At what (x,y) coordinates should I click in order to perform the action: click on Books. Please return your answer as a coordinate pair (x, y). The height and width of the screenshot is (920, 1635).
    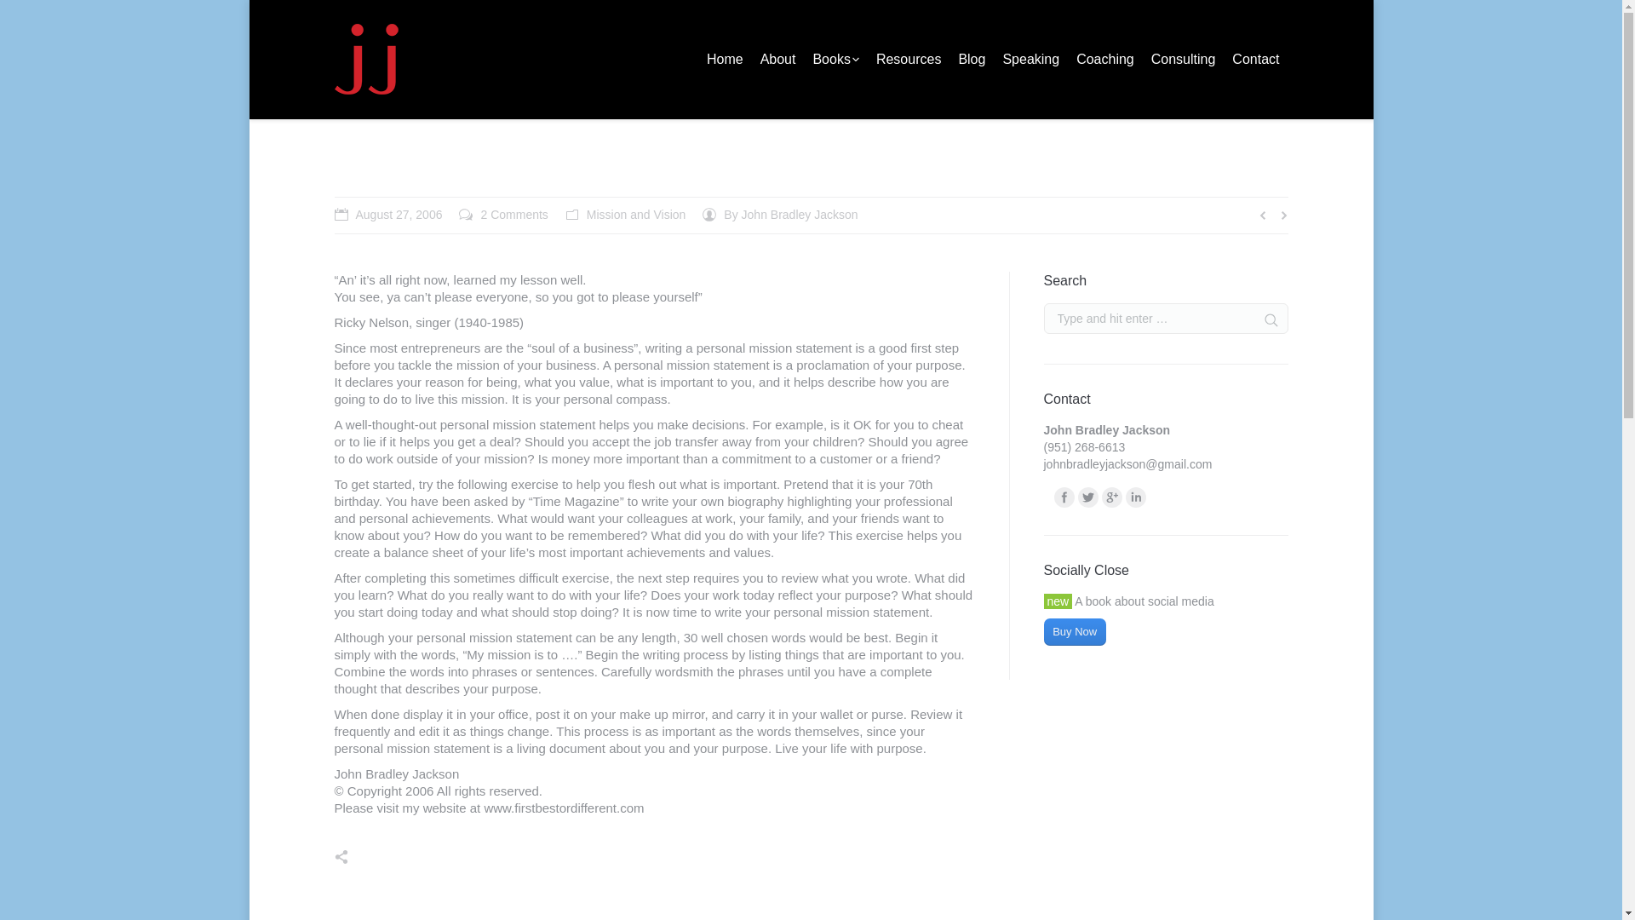
    Looking at the image, I should click on (835, 60).